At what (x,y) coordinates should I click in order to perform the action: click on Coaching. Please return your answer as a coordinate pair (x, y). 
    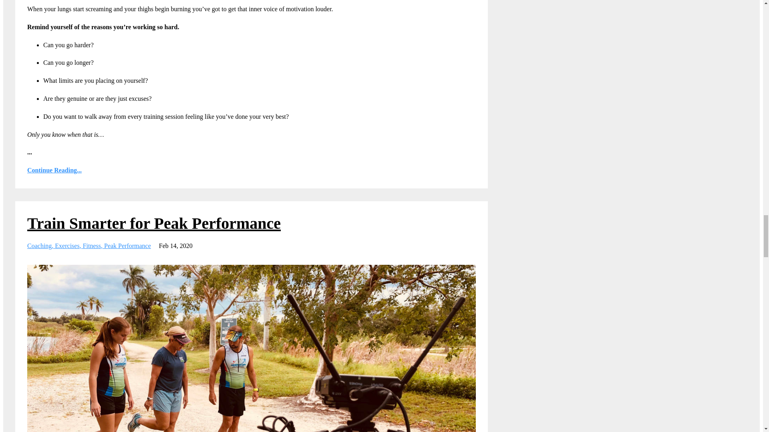
    Looking at the image, I should click on (41, 246).